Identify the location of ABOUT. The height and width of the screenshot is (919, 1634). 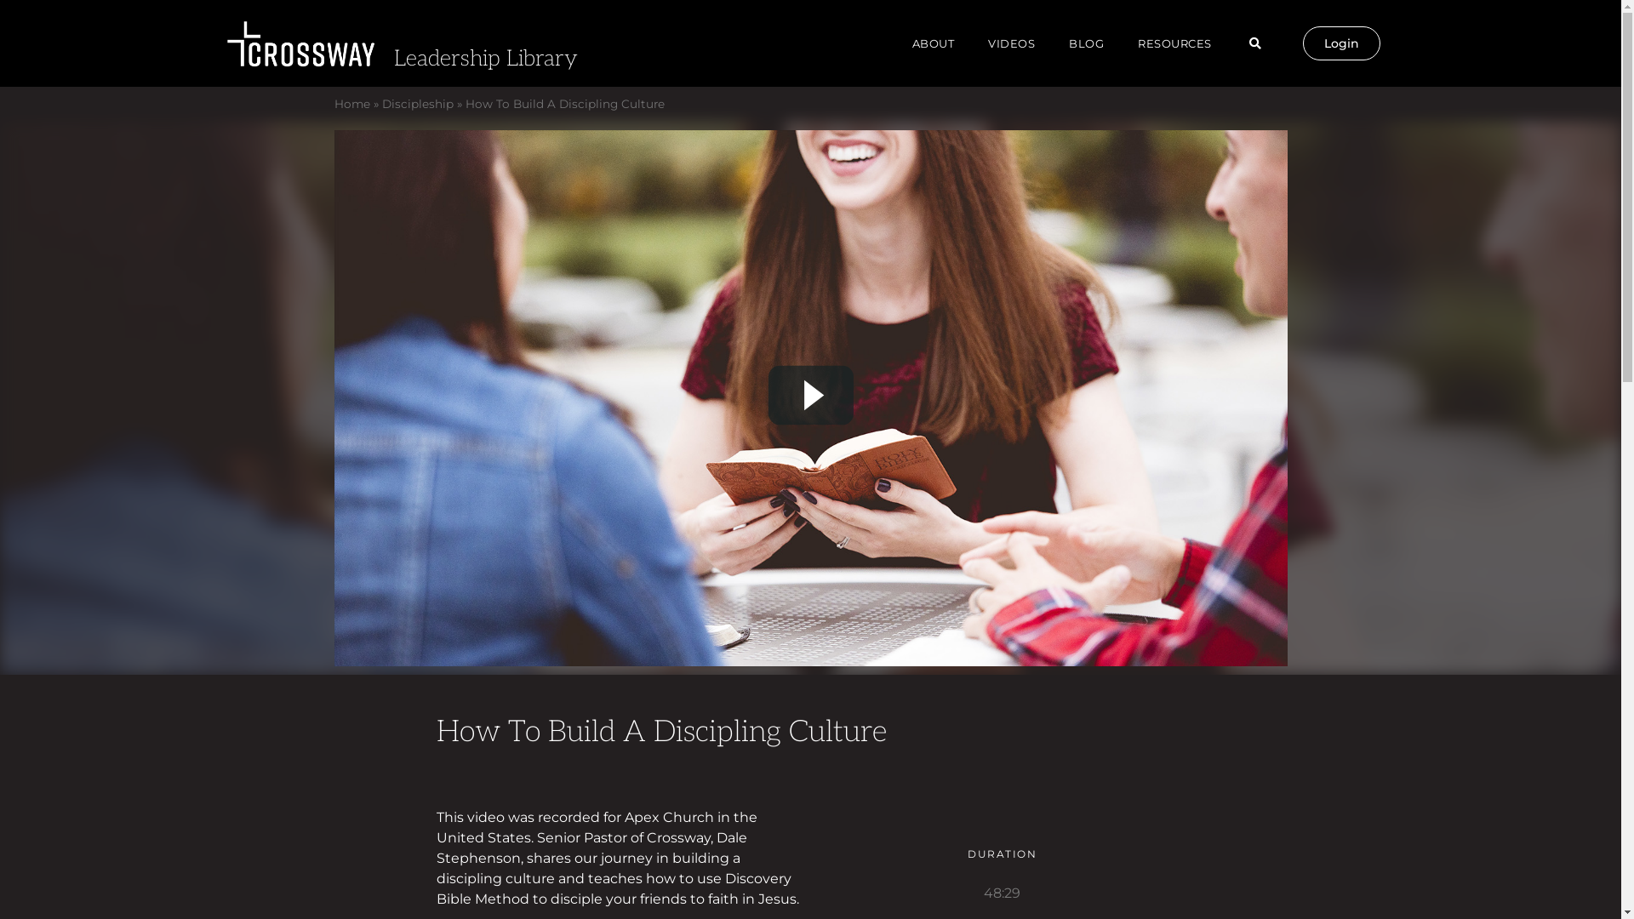
(934, 43).